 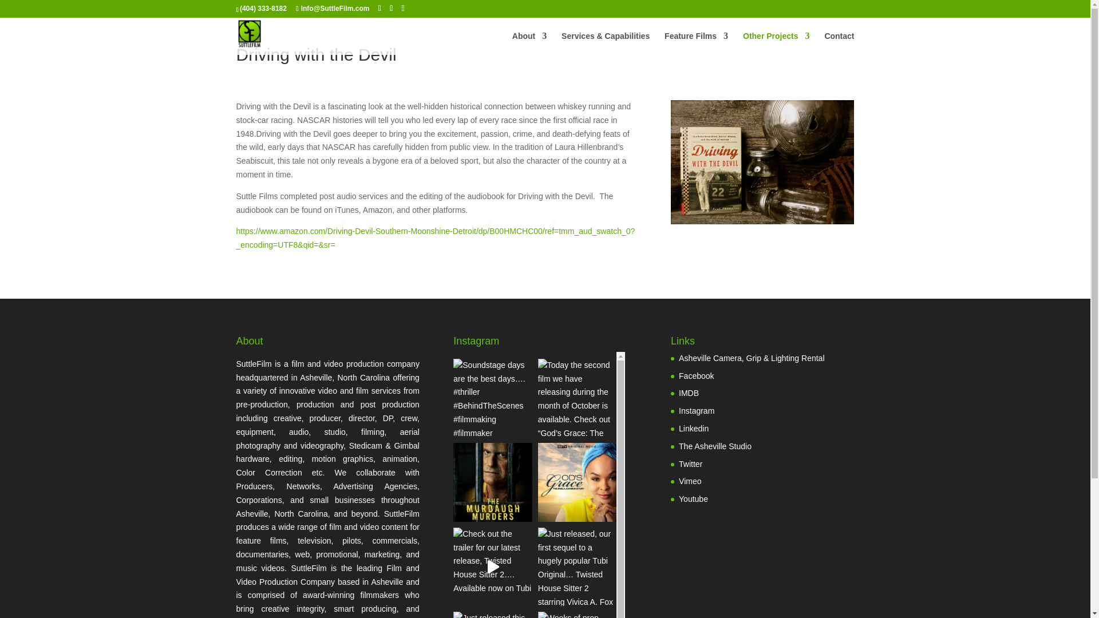 What do you see at coordinates (697, 410) in the screenshot?
I see `suttlefilm on Instagram` at bounding box center [697, 410].